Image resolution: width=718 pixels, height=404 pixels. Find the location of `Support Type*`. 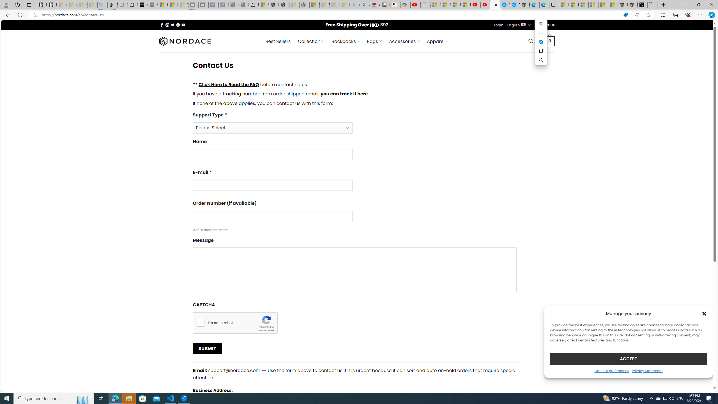

Support Type* is located at coordinates (357, 122).